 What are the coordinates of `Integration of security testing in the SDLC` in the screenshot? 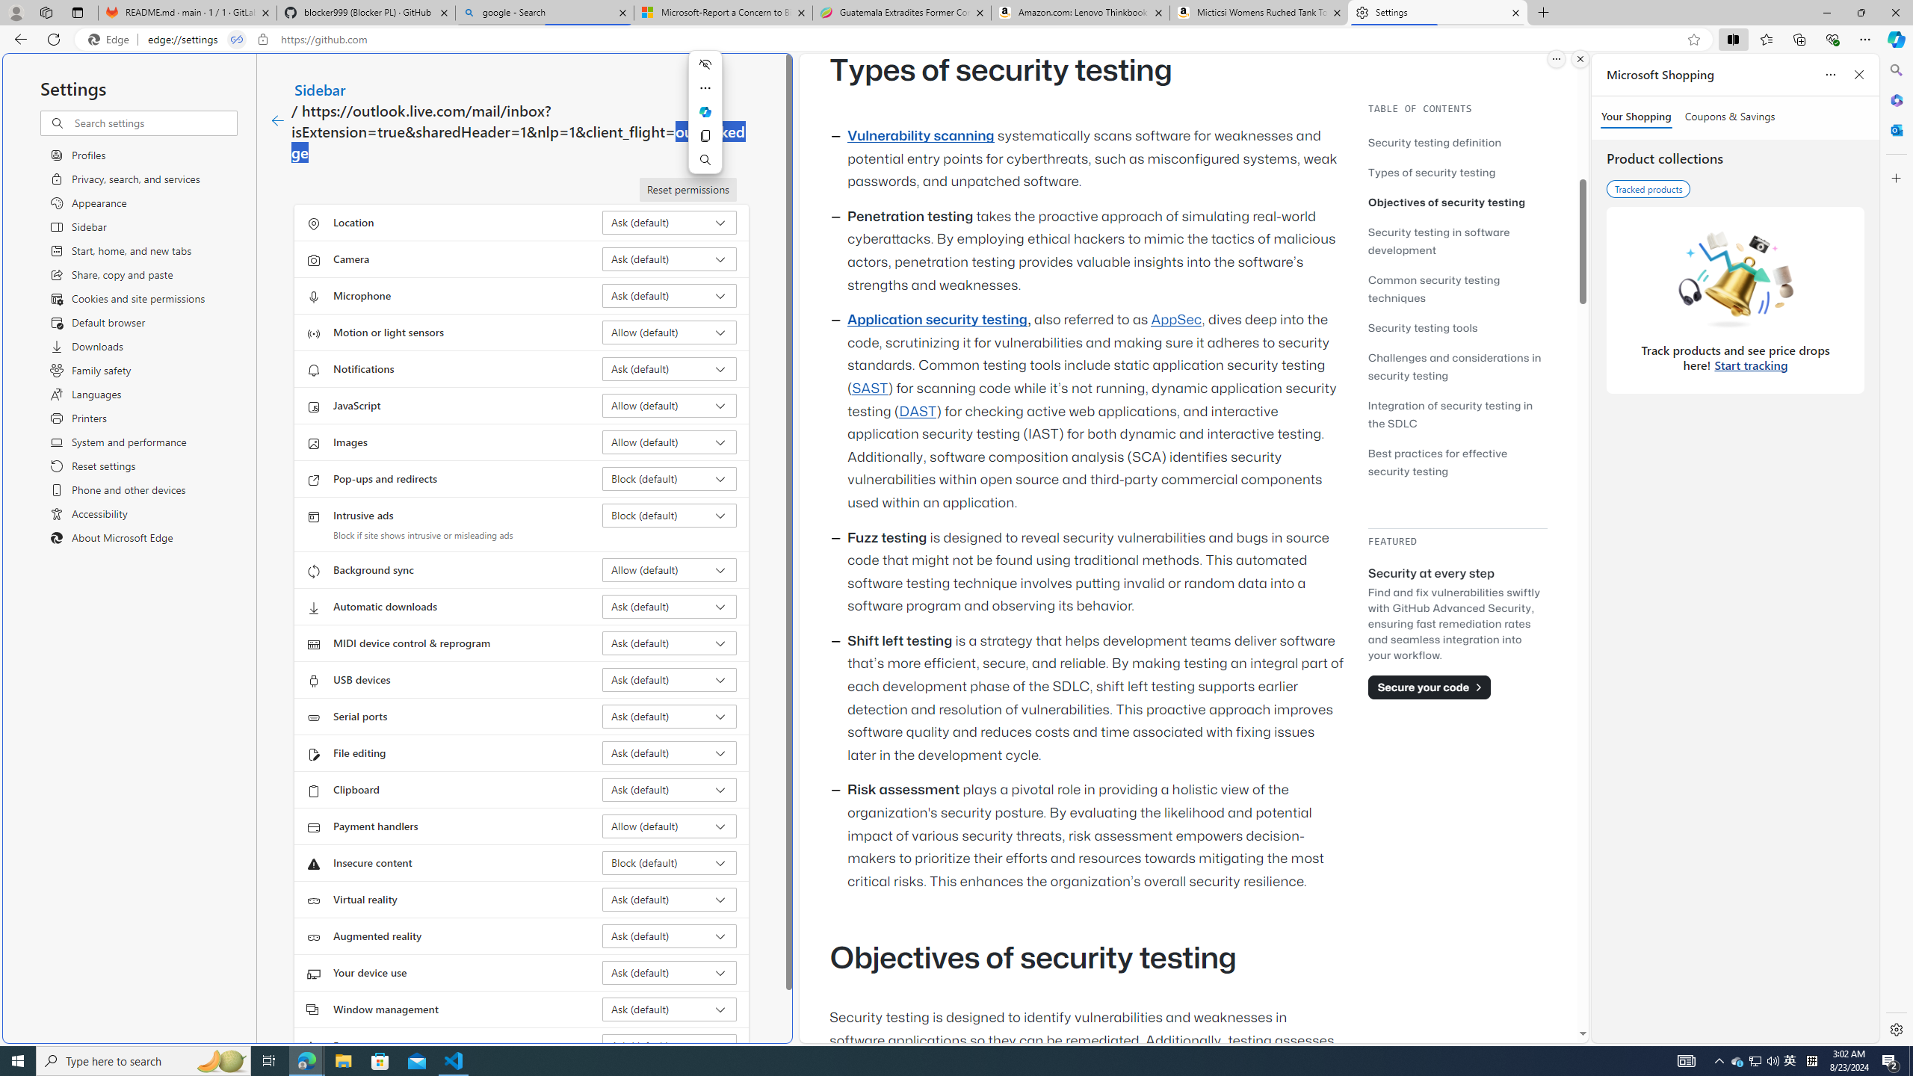 It's located at (1451, 414).